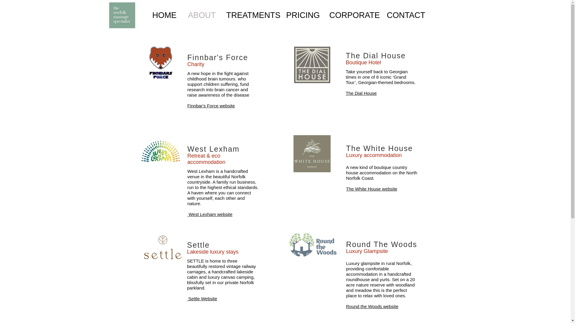 The image size is (575, 323). What do you see at coordinates (353, 15) in the screenshot?
I see `CORPORATE` at bounding box center [353, 15].